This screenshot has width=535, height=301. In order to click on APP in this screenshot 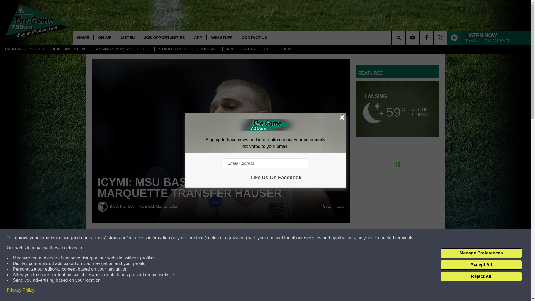, I will do `click(198, 37)`.